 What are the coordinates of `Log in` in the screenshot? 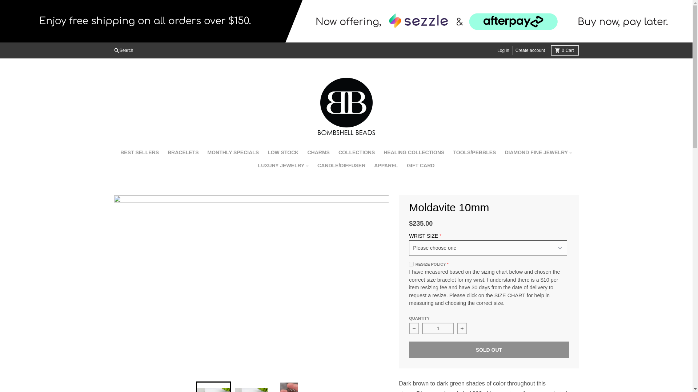 It's located at (438, 328).